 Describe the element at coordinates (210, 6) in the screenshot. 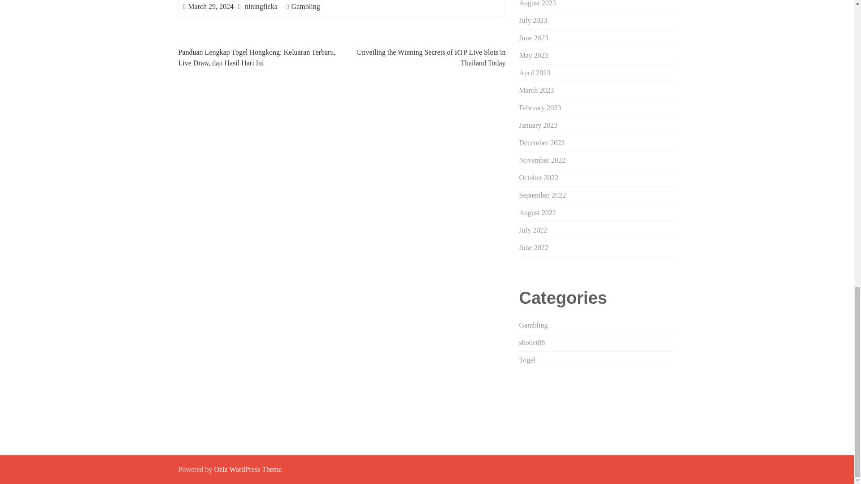

I see `March 29, 2024` at that location.